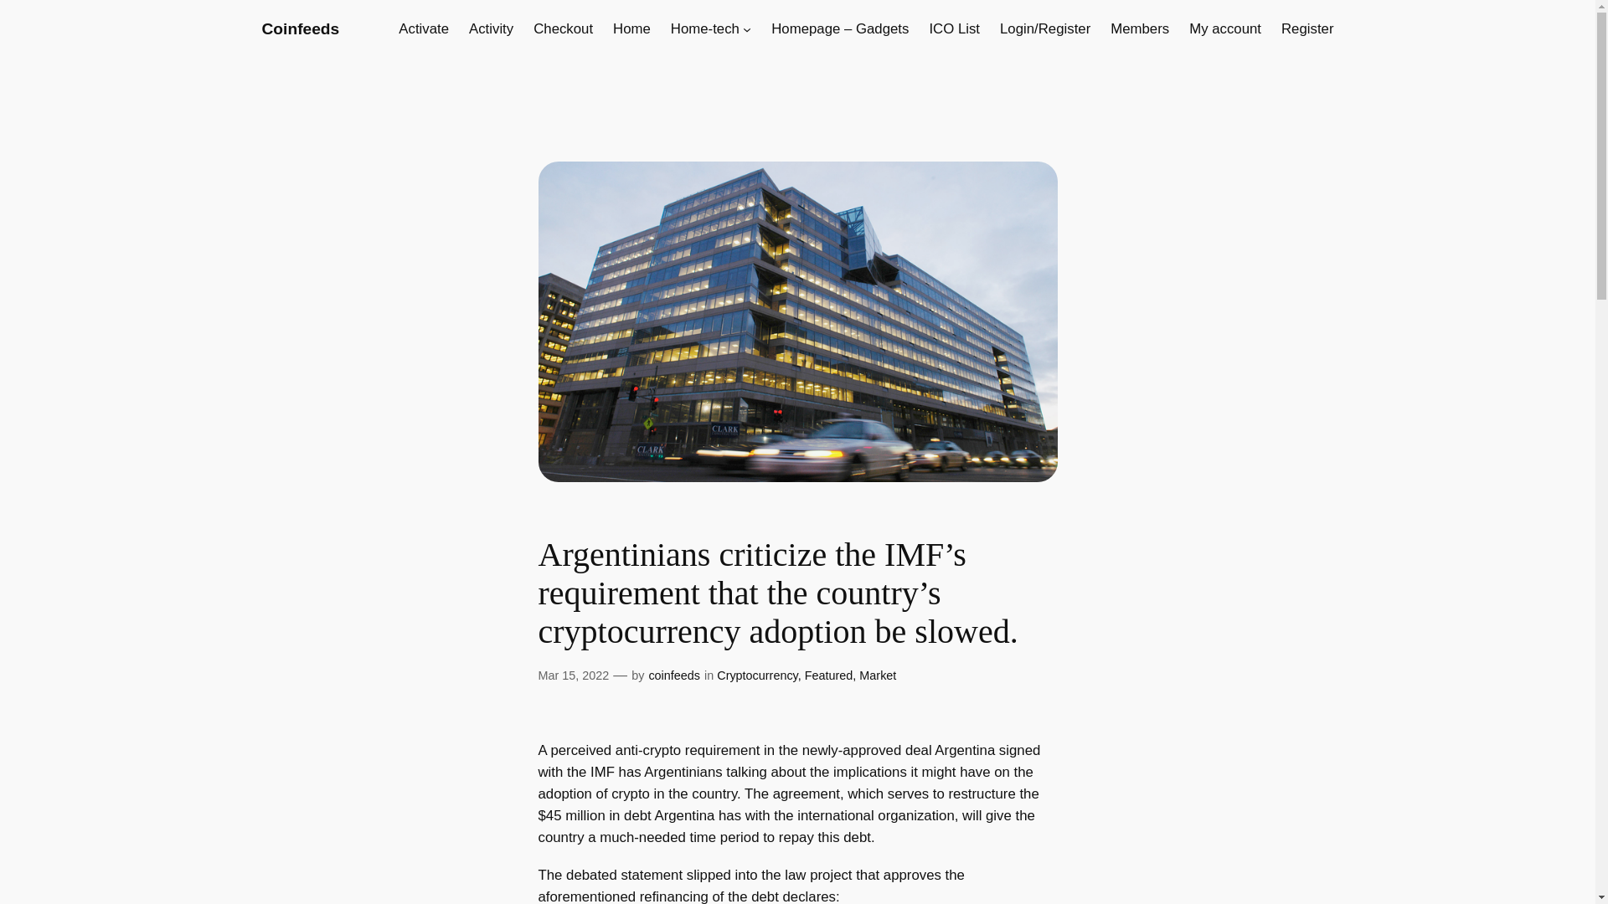 The width and height of the screenshot is (1608, 904). I want to click on Activity, so click(491, 28).